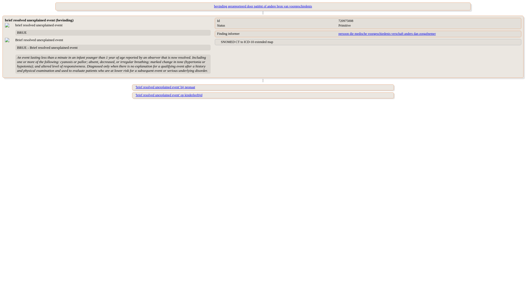 This screenshot has width=526, height=296. What do you see at coordinates (113, 64) in the screenshot?
I see `Text definition` at bounding box center [113, 64].